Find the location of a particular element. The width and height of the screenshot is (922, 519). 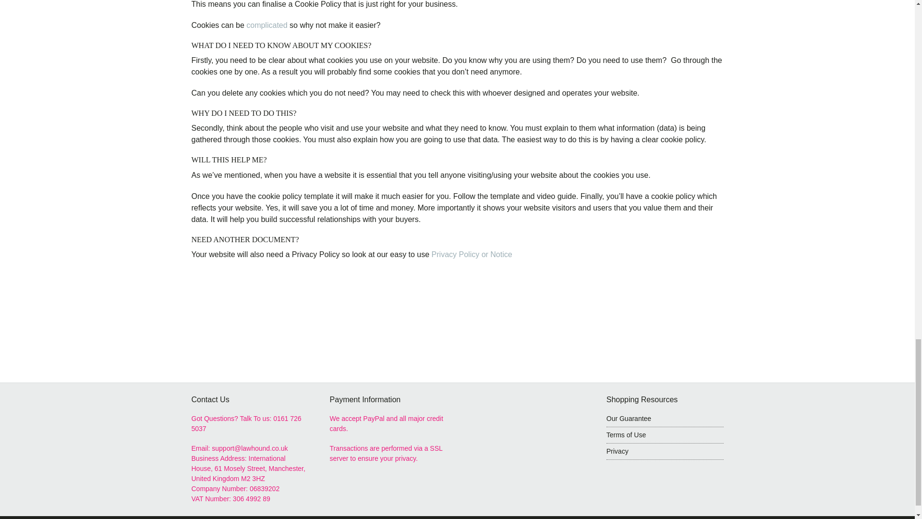

Our Guarantee is located at coordinates (629, 418).